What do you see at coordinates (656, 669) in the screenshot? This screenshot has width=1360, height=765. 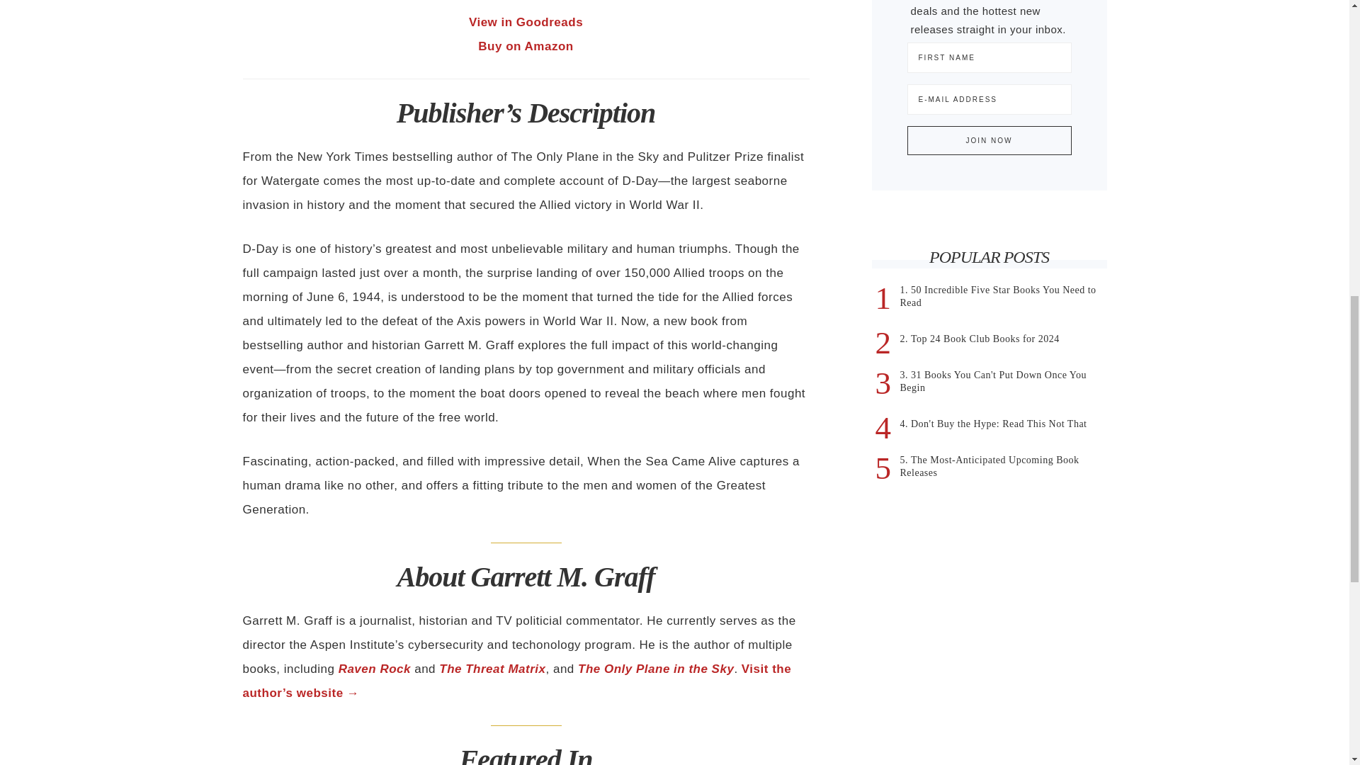 I see `The Only Plane in the Sky` at bounding box center [656, 669].